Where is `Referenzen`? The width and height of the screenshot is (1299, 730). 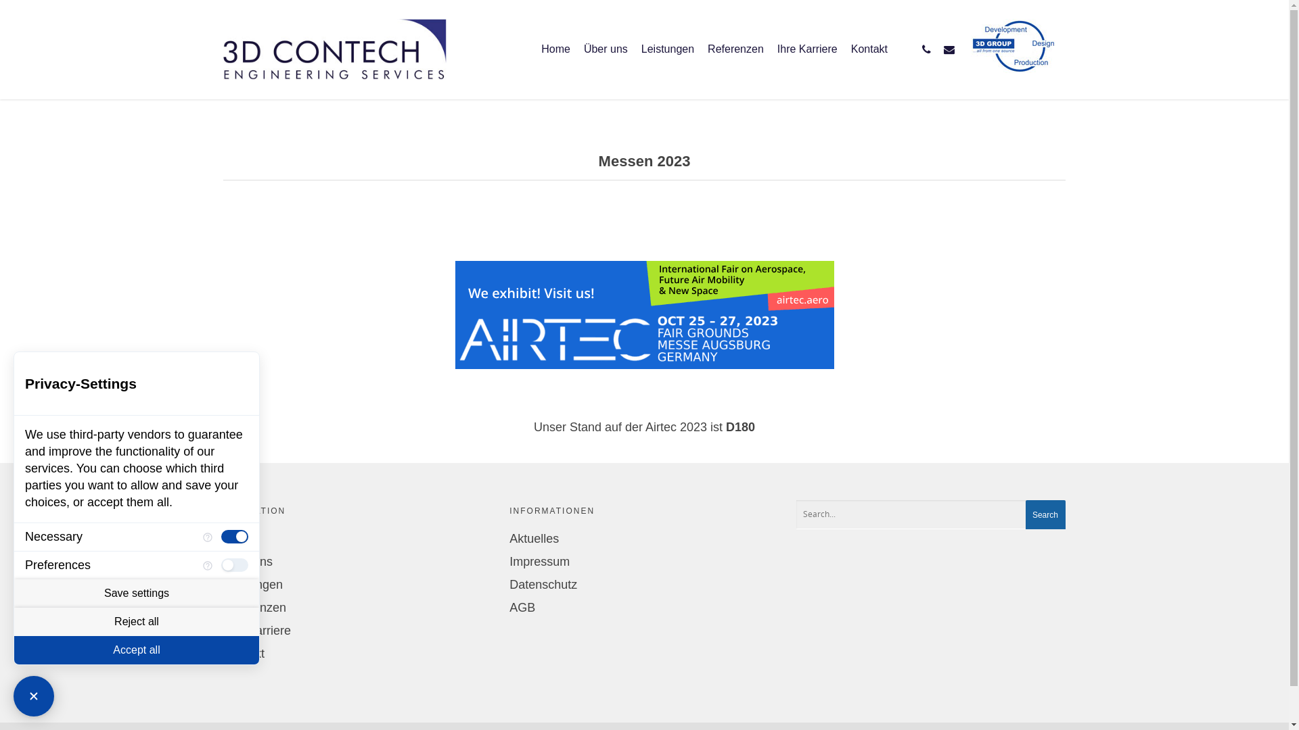 Referenzen is located at coordinates (358, 608).